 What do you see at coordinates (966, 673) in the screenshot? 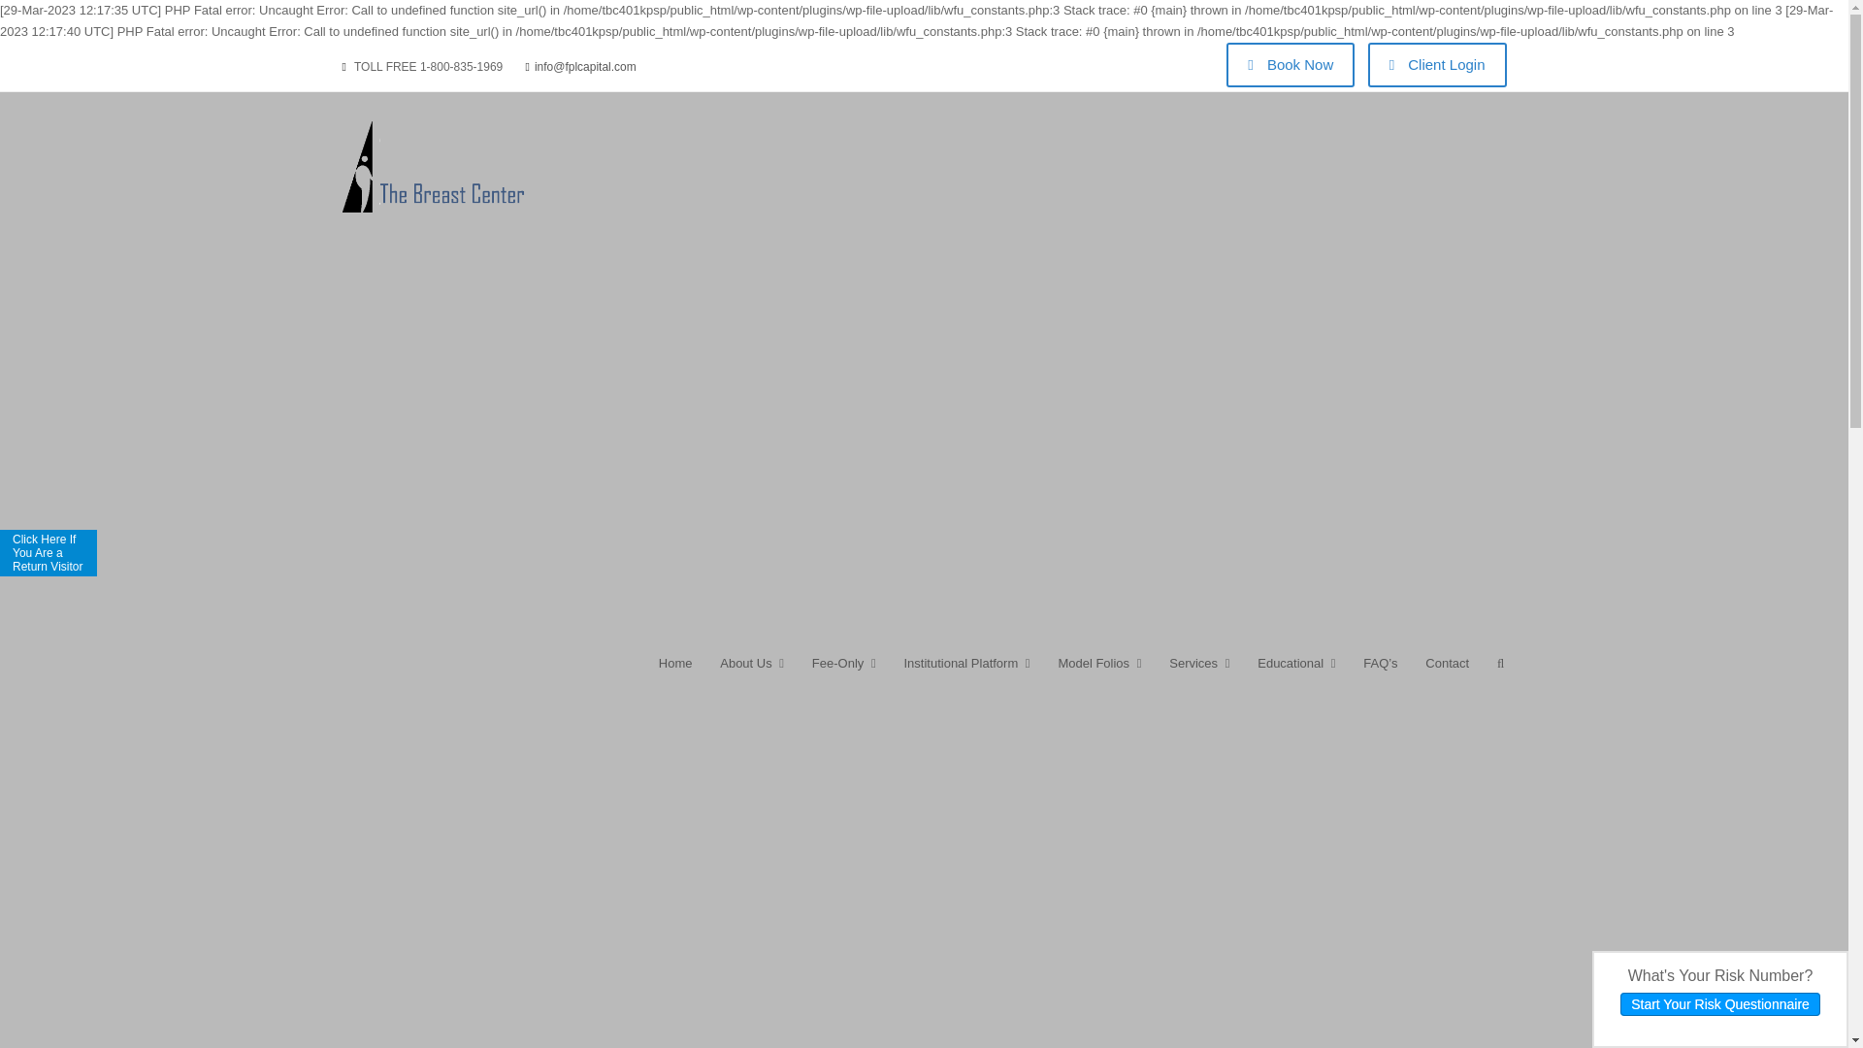
I see `Institutional Platform` at bounding box center [966, 673].